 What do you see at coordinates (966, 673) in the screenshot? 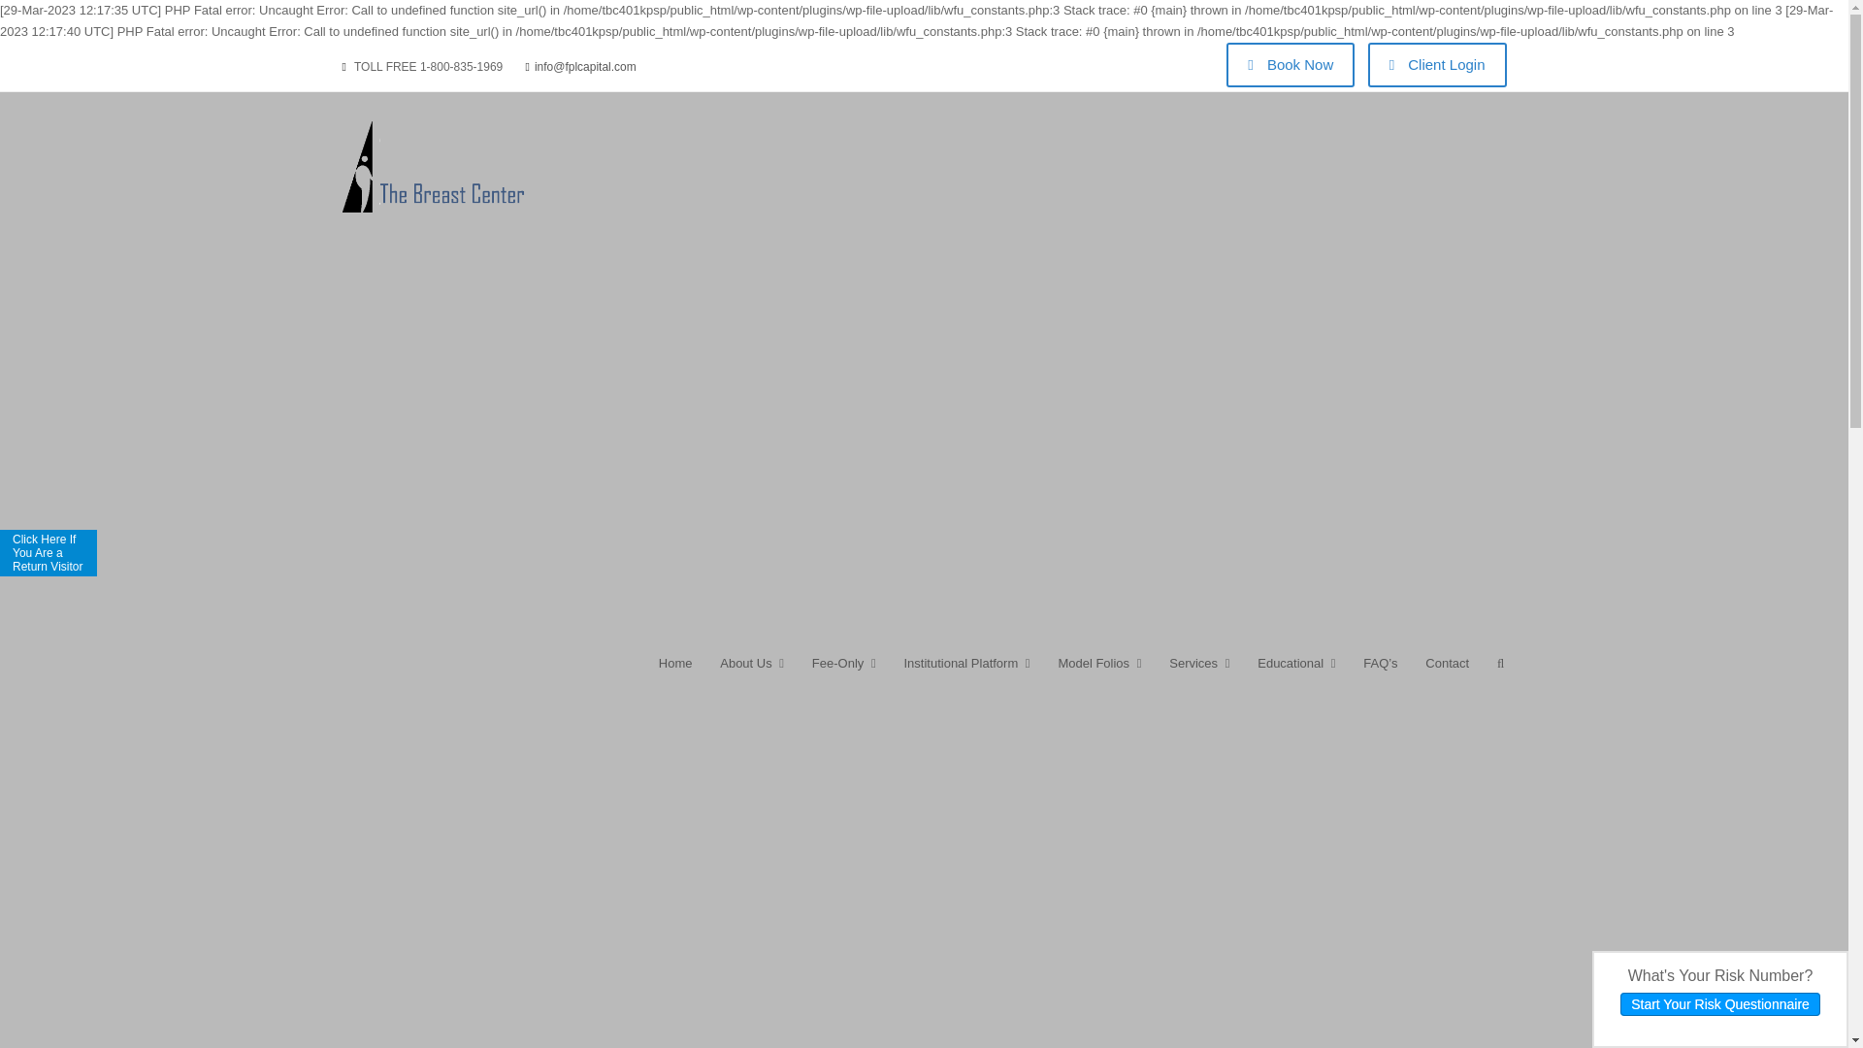
I see `Institutional Platform` at bounding box center [966, 673].